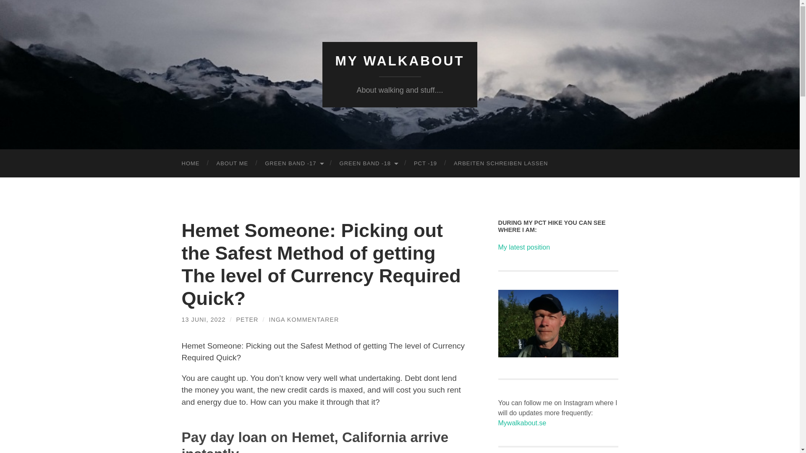 This screenshot has width=806, height=453. I want to click on MY WALKABOUT, so click(400, 61).